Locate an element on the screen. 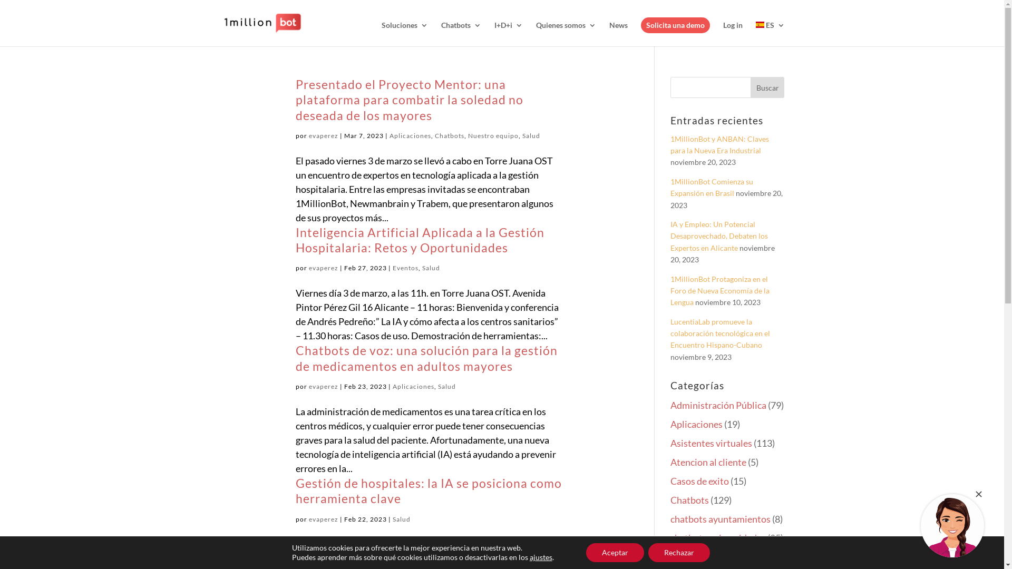 The width and height of the screenshot is (1012, 569). Solicita una demo is located at coordinates (676, 25).